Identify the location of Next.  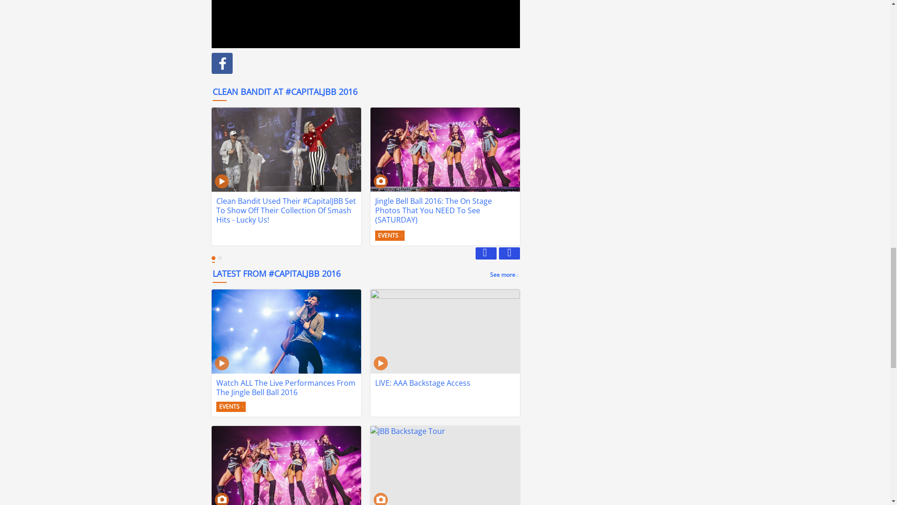
(367, 255).